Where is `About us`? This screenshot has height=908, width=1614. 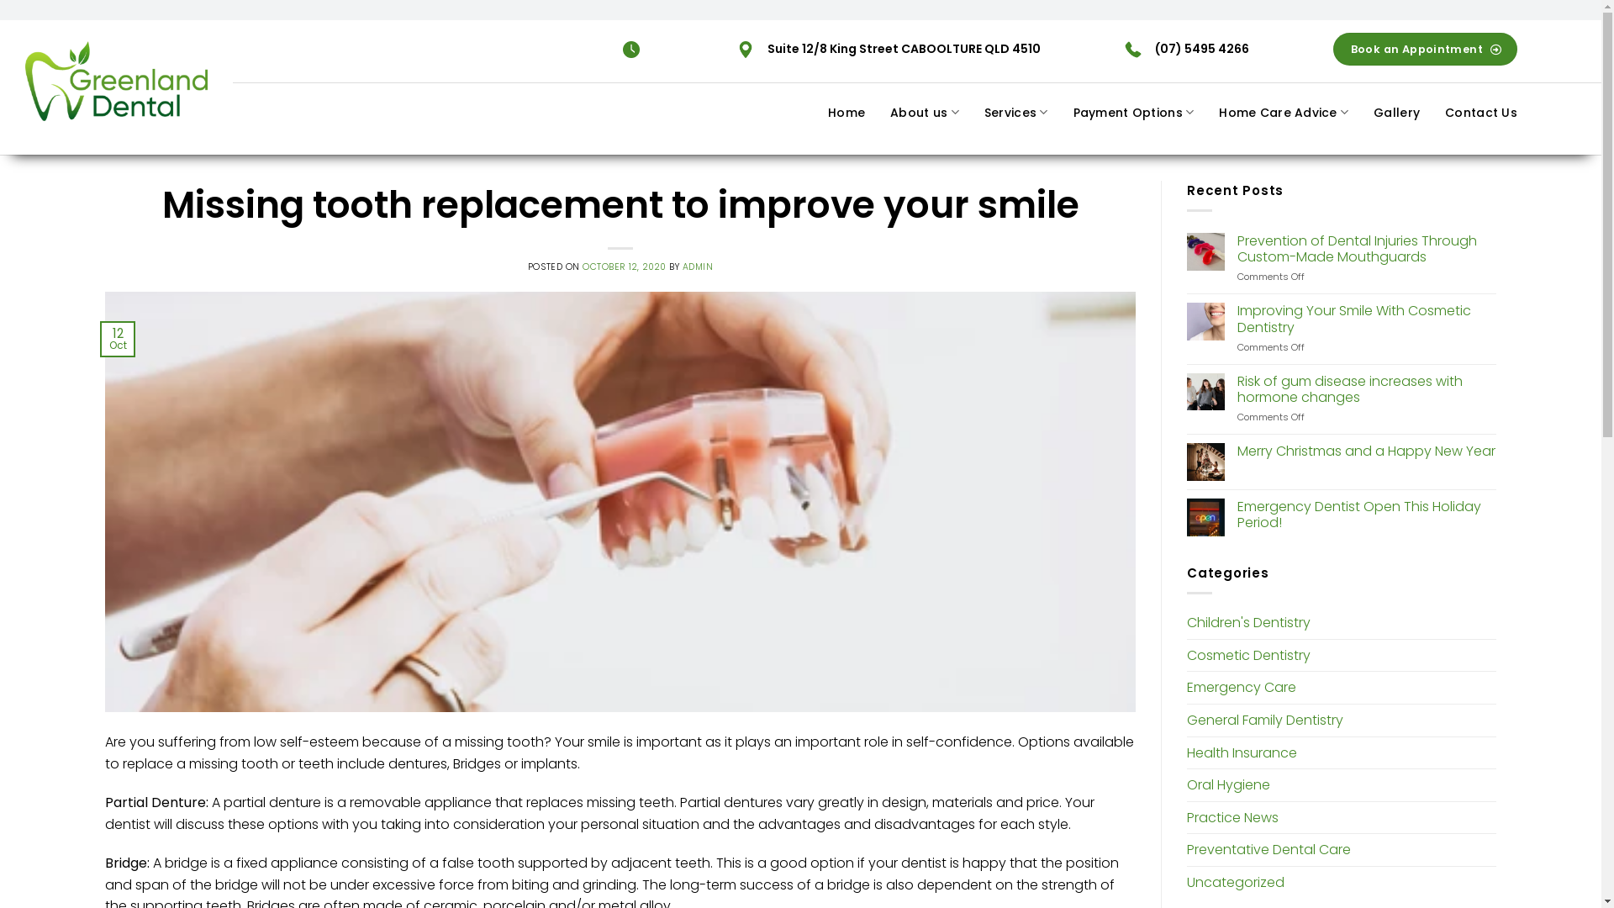
About us is located at coordinates (925, 113).